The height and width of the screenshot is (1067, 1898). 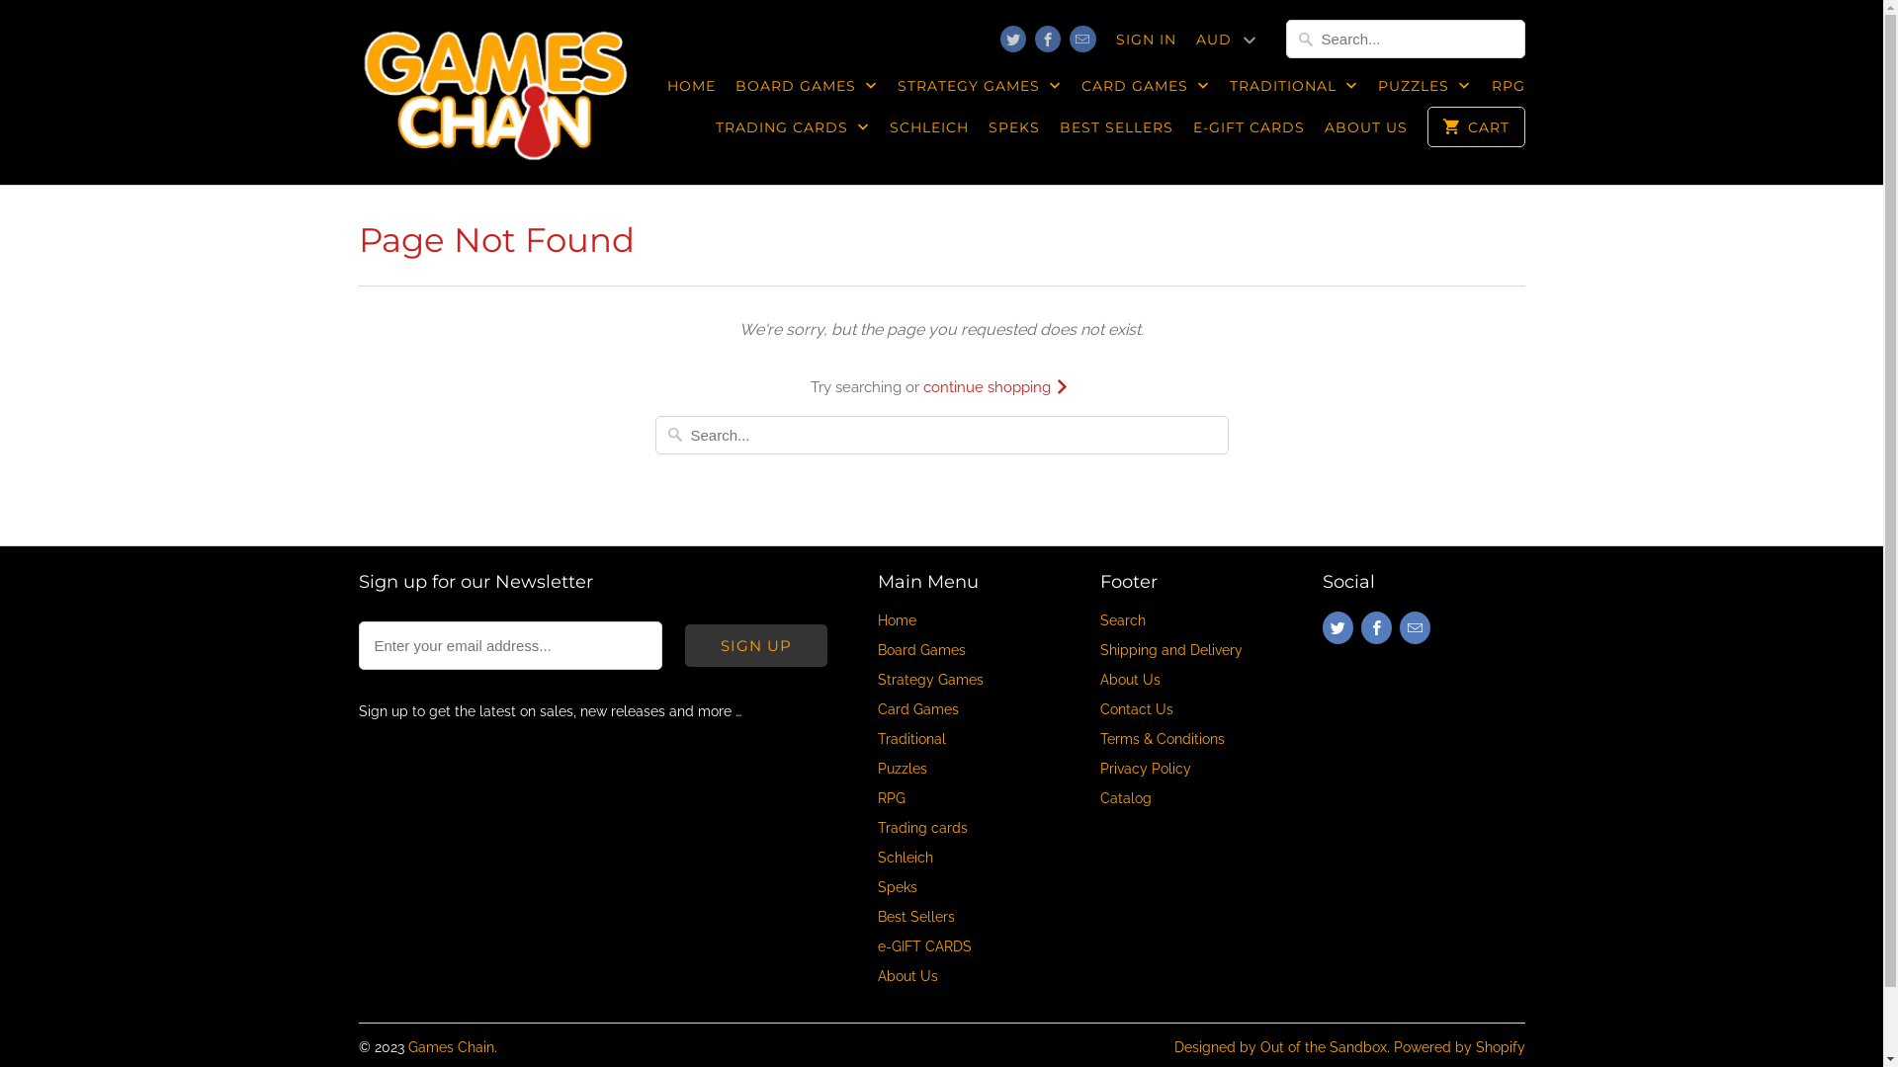 What do you see at coordinates (923, 828) in the screenshot?
I see `Trading cards` at bounding box center [923, 828].